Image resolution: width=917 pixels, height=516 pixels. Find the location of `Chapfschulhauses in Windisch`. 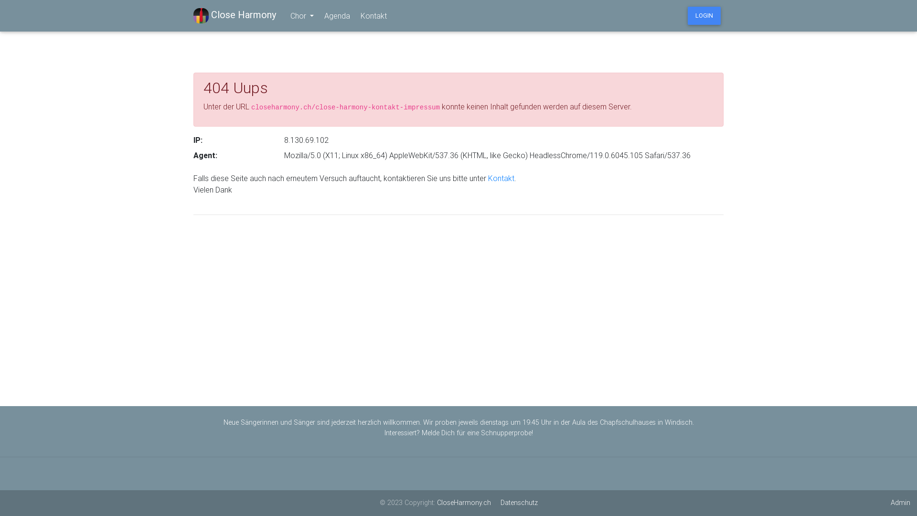

Chapfschulhauses in Windisch is located at coordinates (646, 422).